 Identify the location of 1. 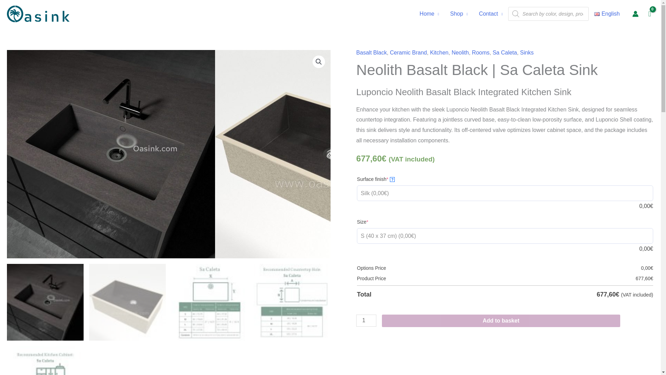
(366, 320).